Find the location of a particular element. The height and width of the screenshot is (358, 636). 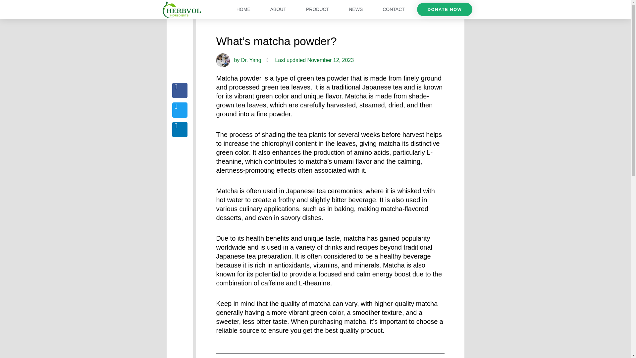

PRODUCT is located at coordinates (317, 9).